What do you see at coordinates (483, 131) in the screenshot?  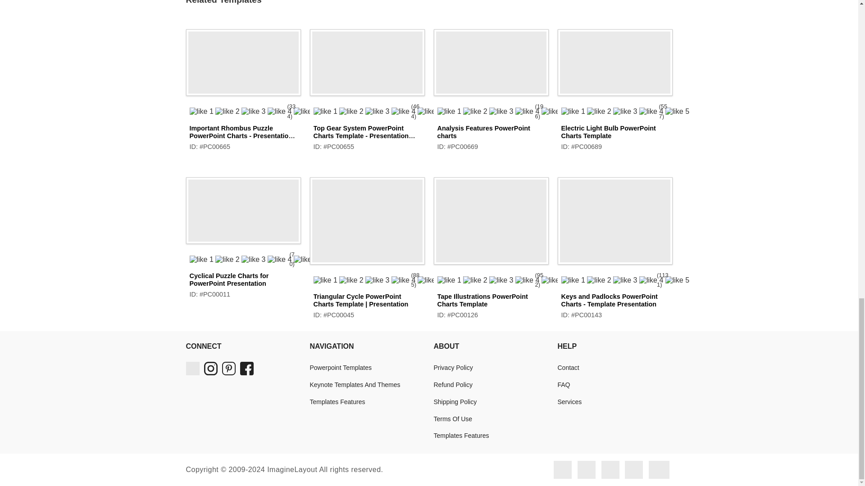 I see `Analysis Features PowerPoint charts` at bounding box center [483, 131].